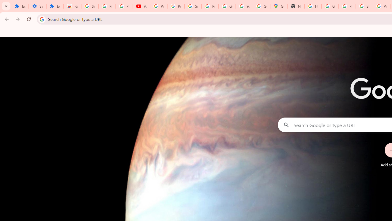  Describe the element at coordinates (193, 6) in the screenshot. I see `Sign in - Google Accounts` at that location.